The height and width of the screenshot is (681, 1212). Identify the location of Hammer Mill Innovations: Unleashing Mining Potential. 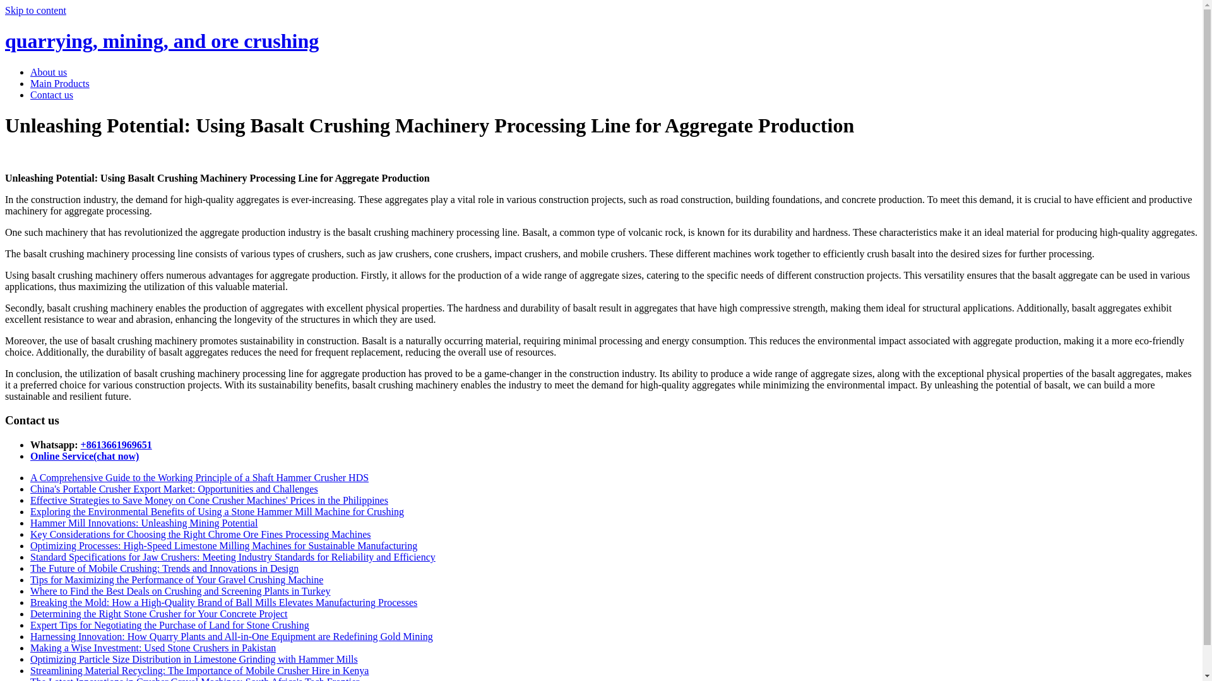
(144, 523).